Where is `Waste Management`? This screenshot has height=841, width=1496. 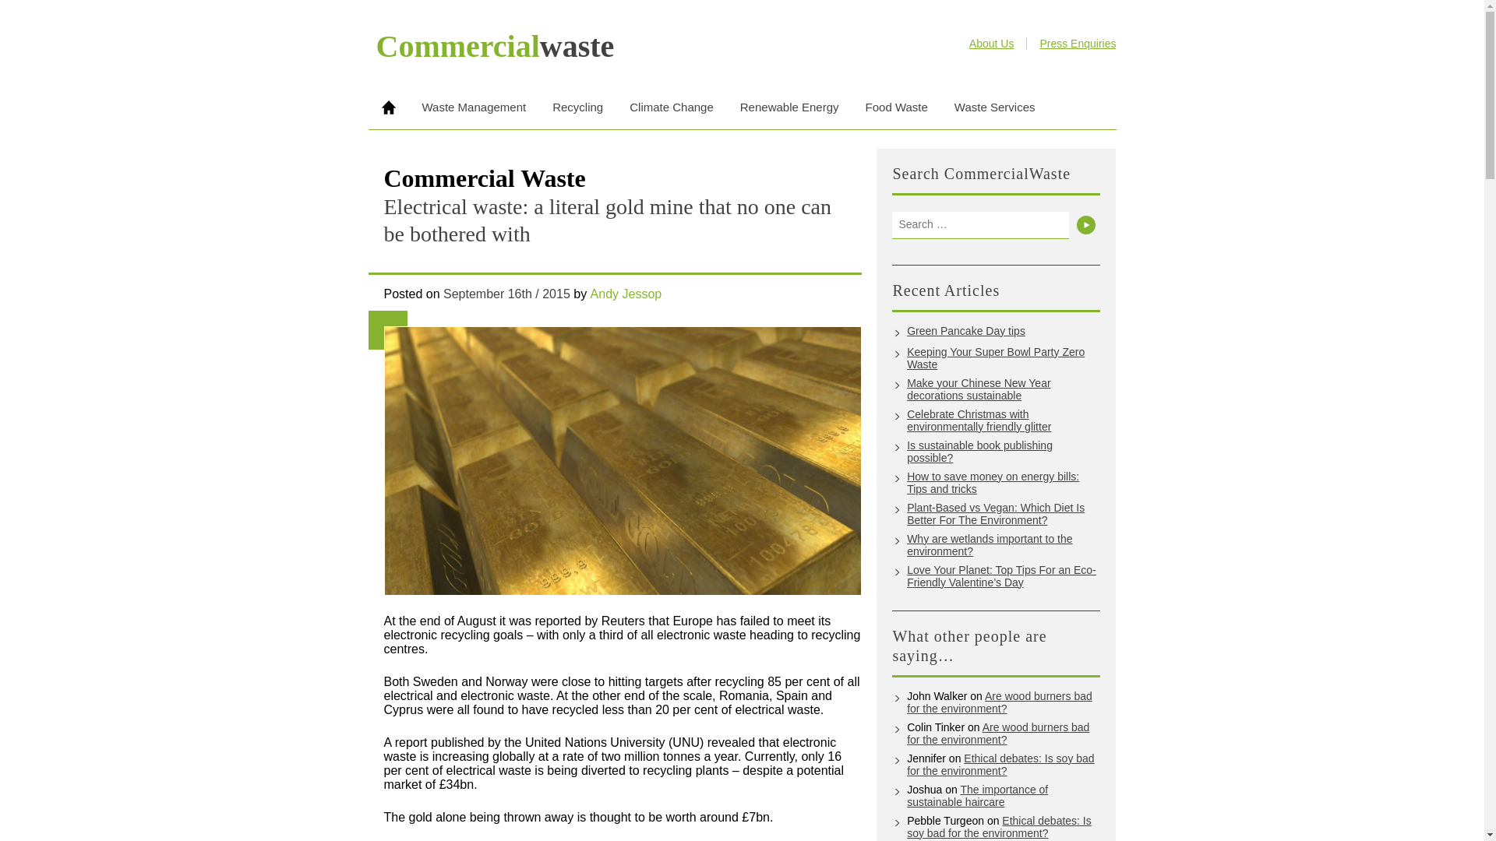 Waste Management is located at coordinates (474, 107).